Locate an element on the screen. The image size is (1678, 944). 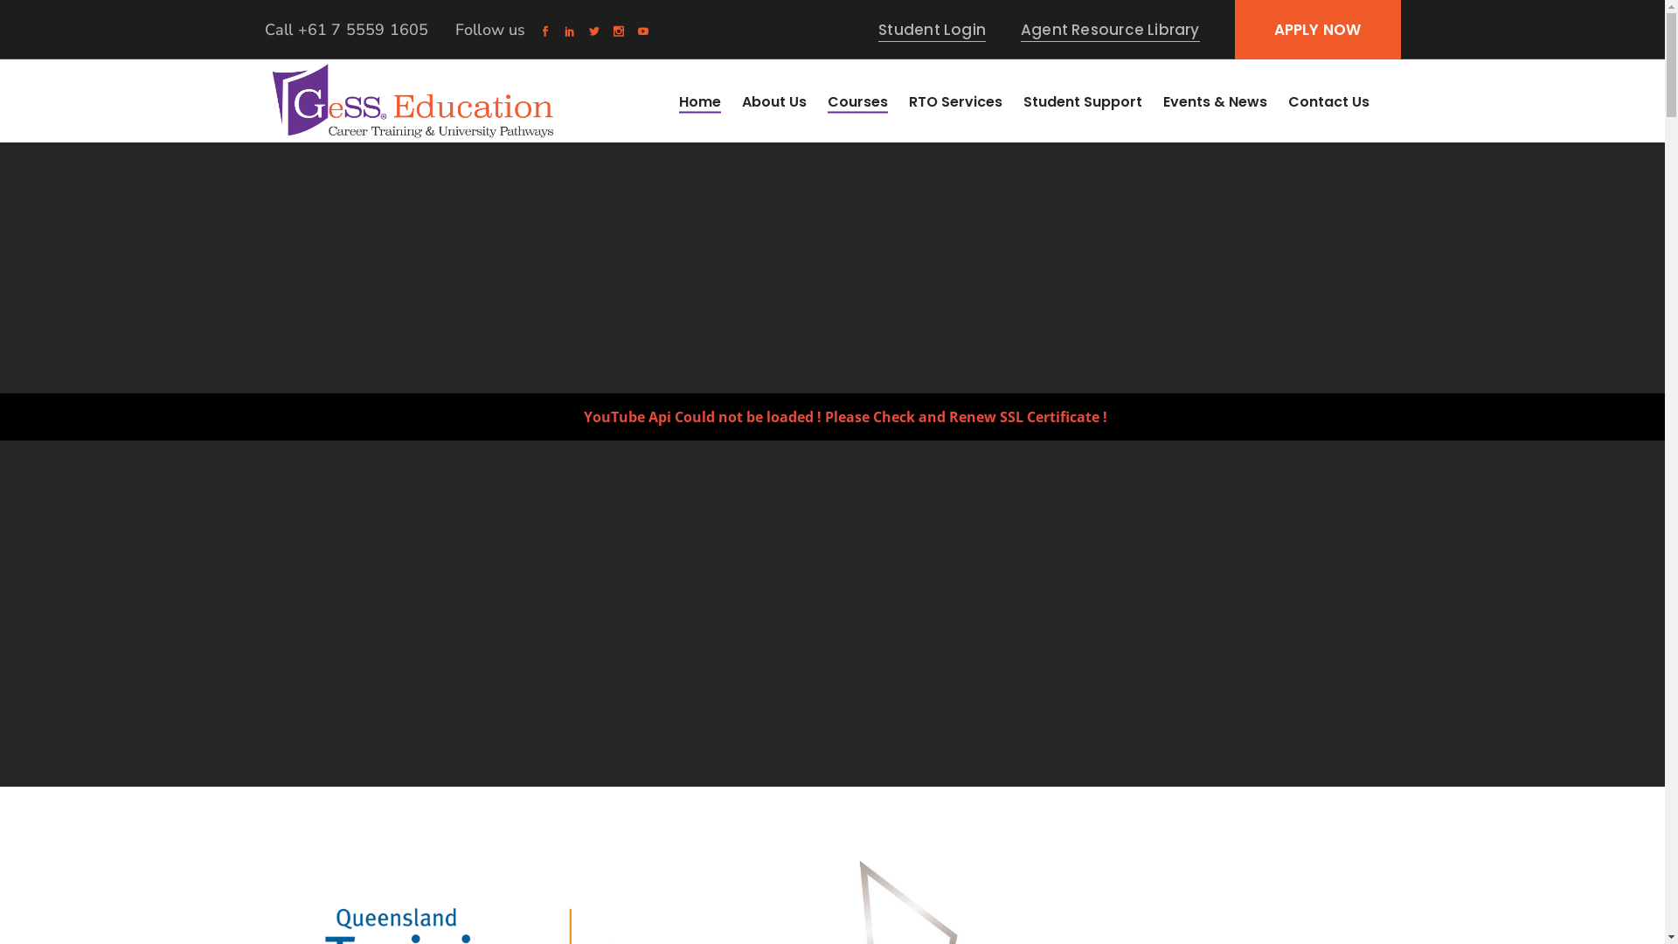
Call +61 7 5559 1605 is located at coordinates (346, 30).